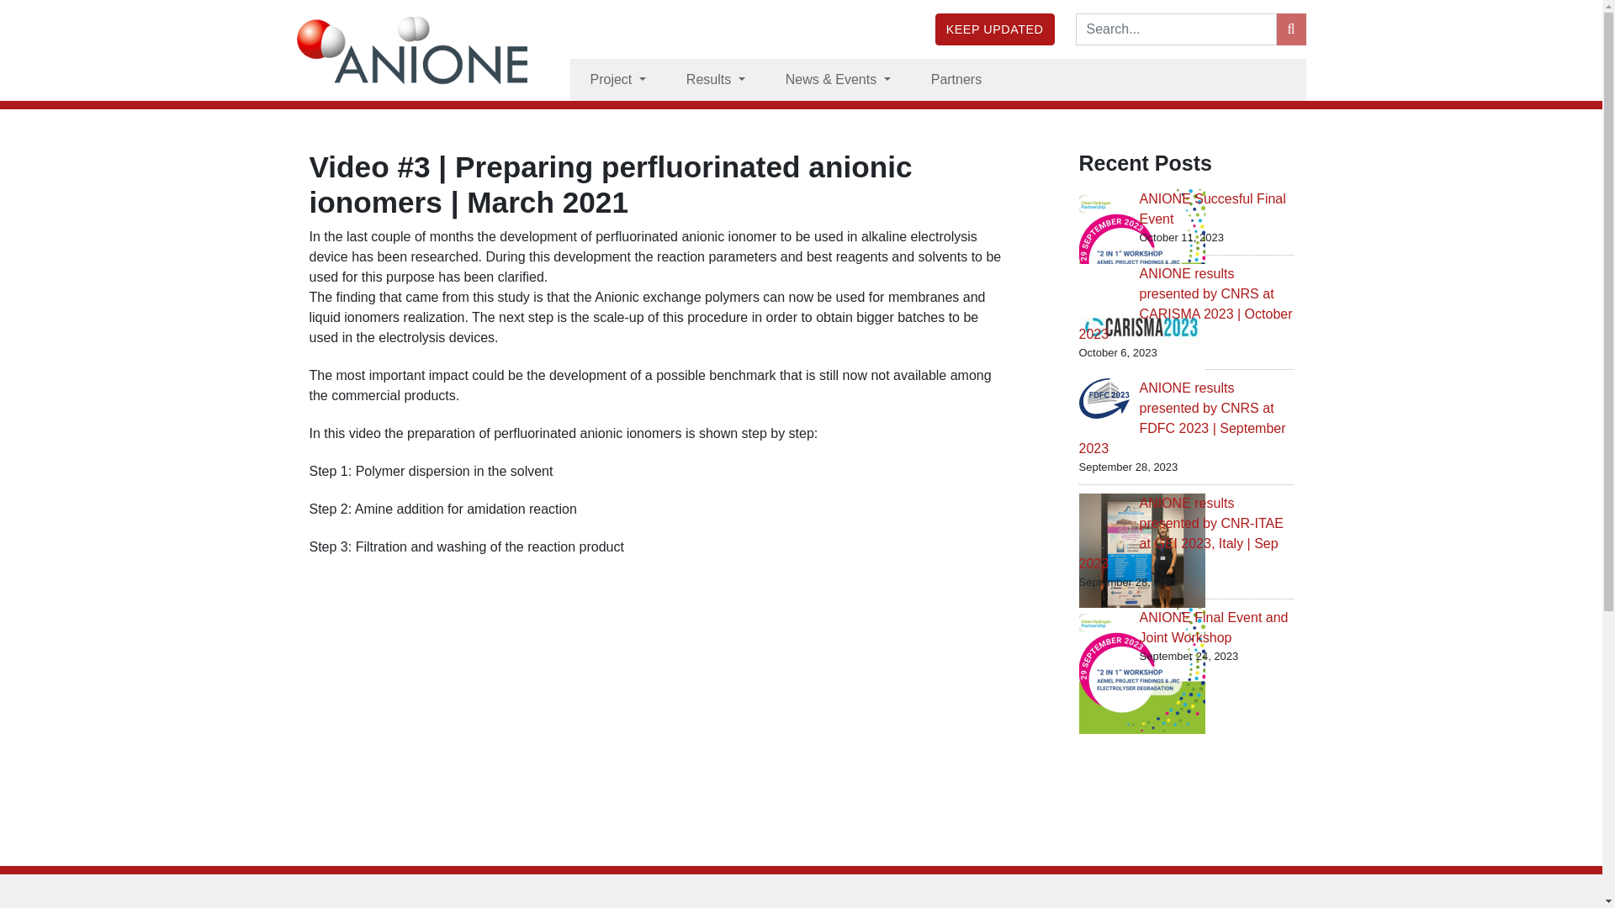 The height and width of the screenshot is (908, 1615). Describe the element at coordinates (715, 79) in the screenshot. I see `Results` at that location.